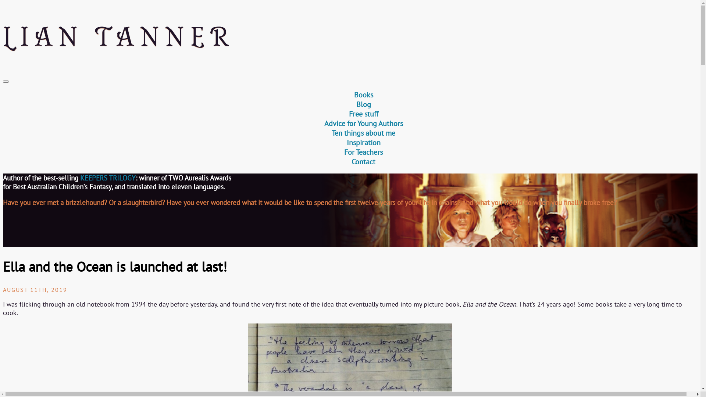 This screenshot has height=397, width=706. What do you see at coordinates (350, 37) in the screenshot?
I see `LIAN TANNER` at bounding box center [350, 37].